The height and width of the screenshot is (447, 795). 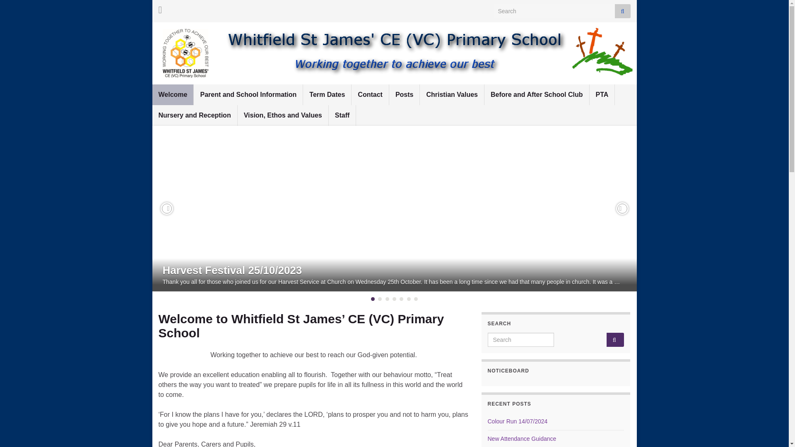 I want to click on Posts, so click(x=404, y=94).